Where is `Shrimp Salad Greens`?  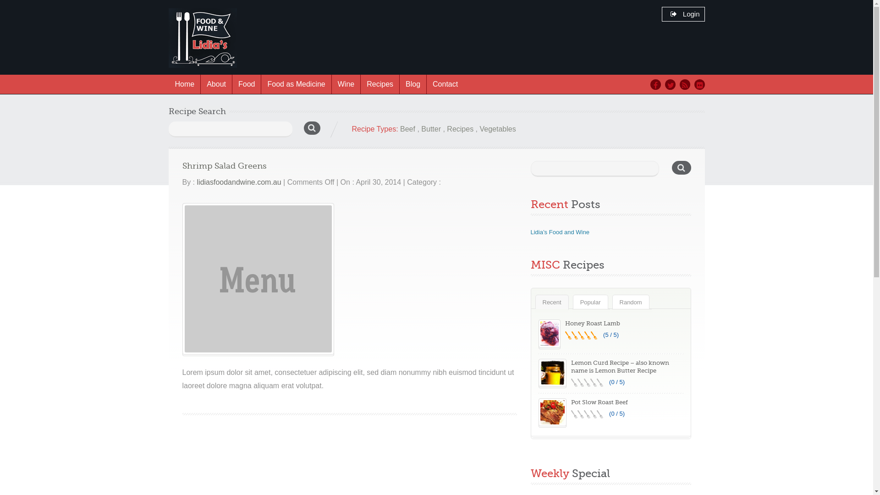 Shrimp Salad Greens is located at coordinates (258, 279).